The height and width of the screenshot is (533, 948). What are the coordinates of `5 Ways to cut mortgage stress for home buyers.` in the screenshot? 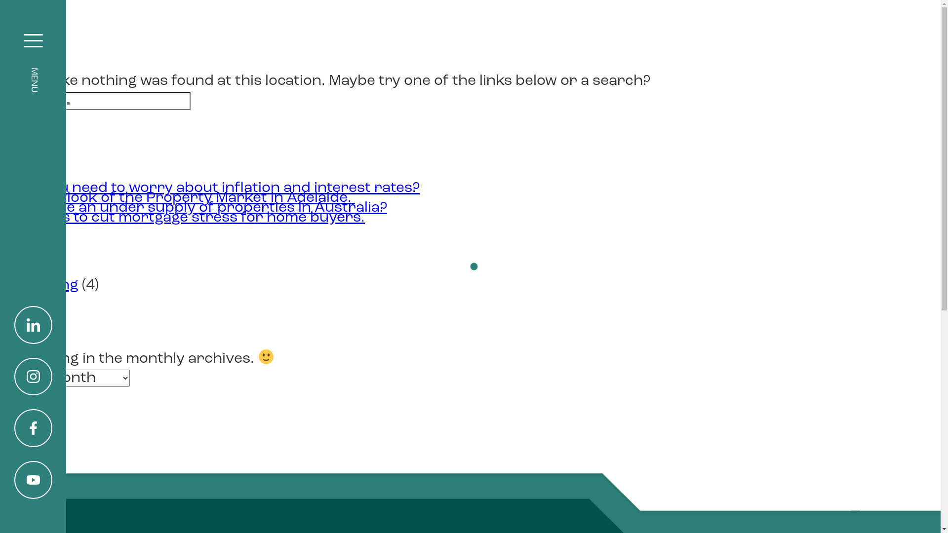 It's located at (193, 218).